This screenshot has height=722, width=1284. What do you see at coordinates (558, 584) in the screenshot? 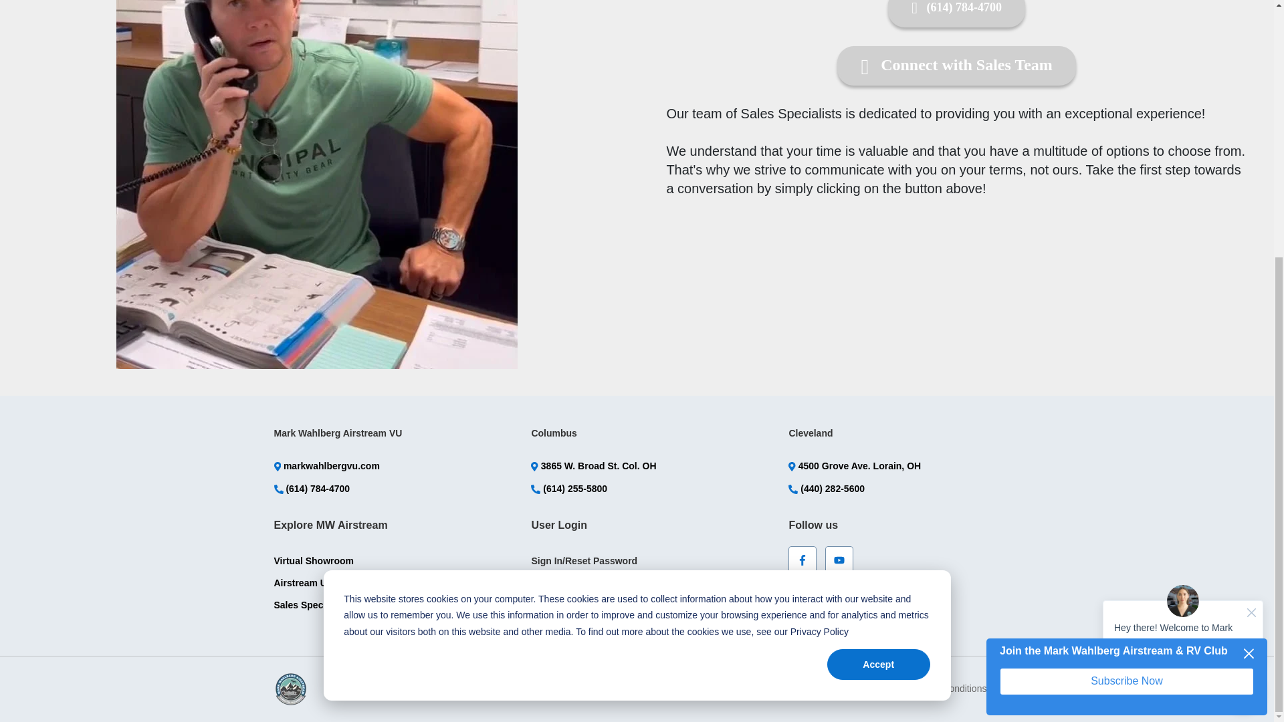
I see `File Cabinet` at bounding box center [558, 584].